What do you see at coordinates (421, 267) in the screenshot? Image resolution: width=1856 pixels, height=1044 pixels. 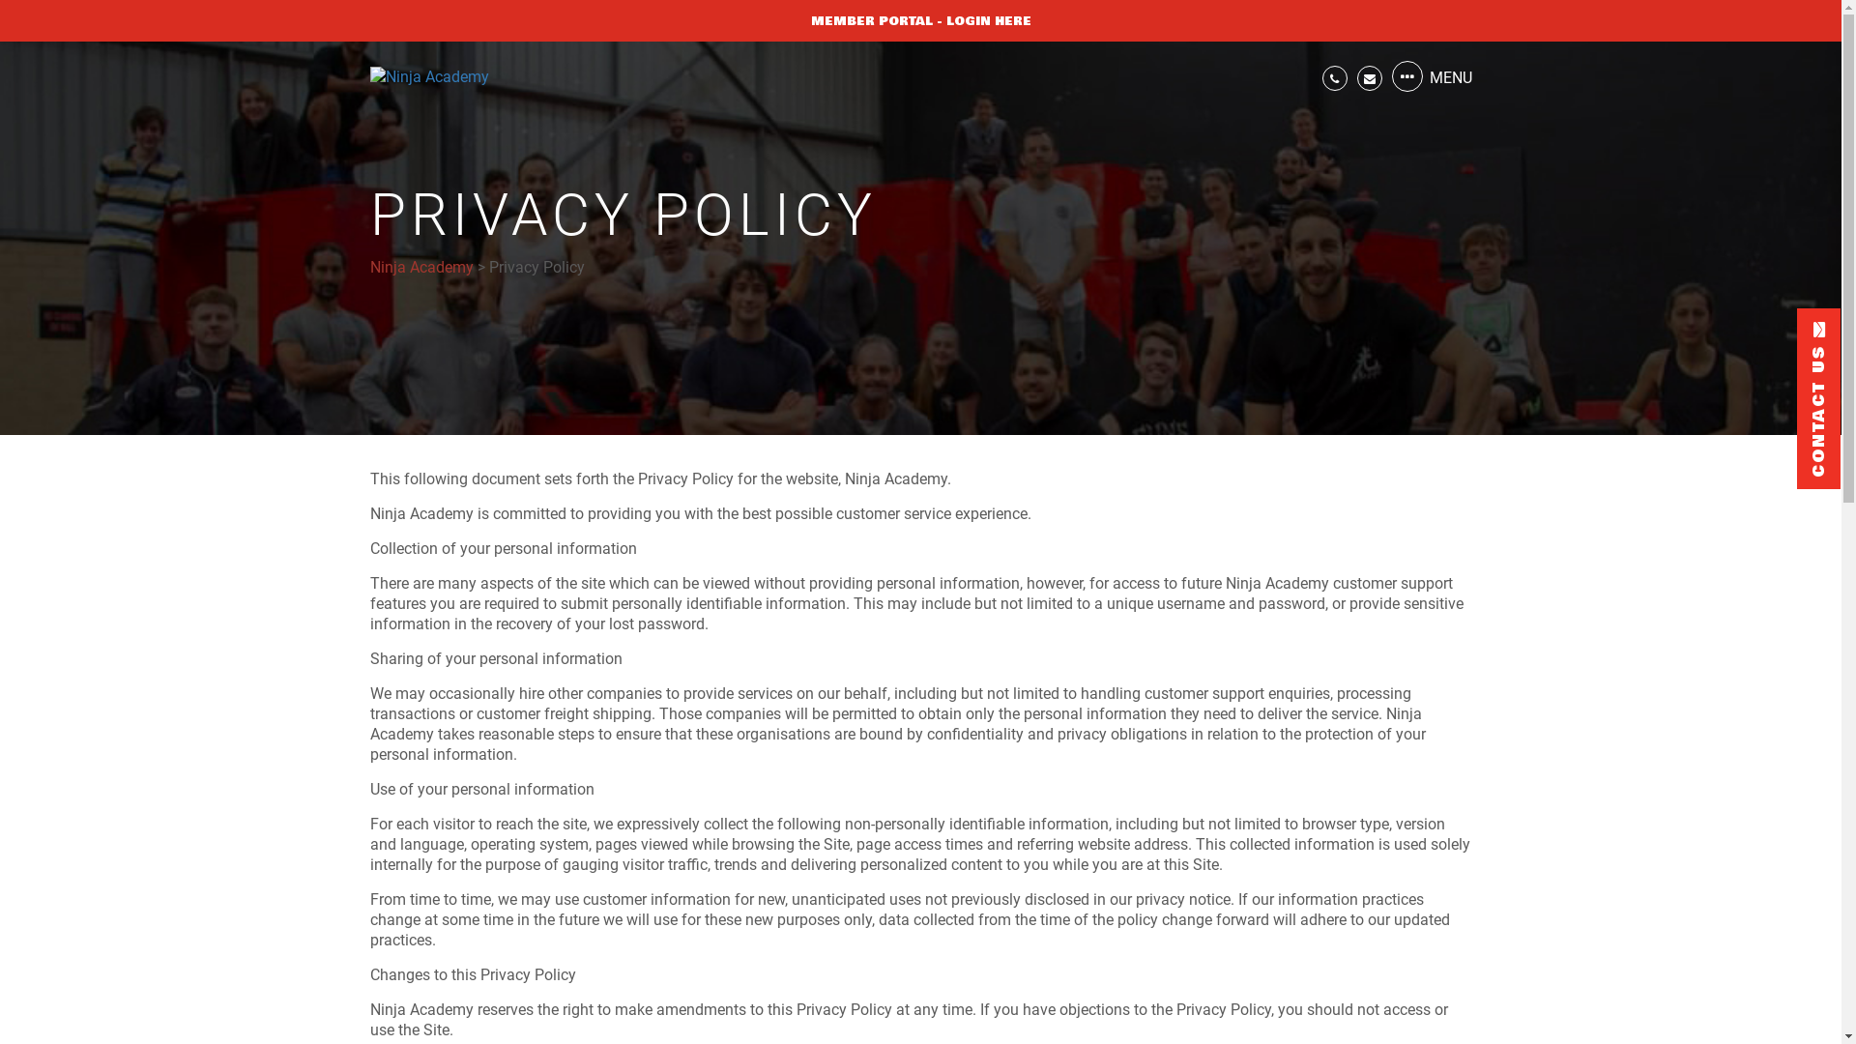 I see `Ninja Academy` at bounding box center [421, 267].